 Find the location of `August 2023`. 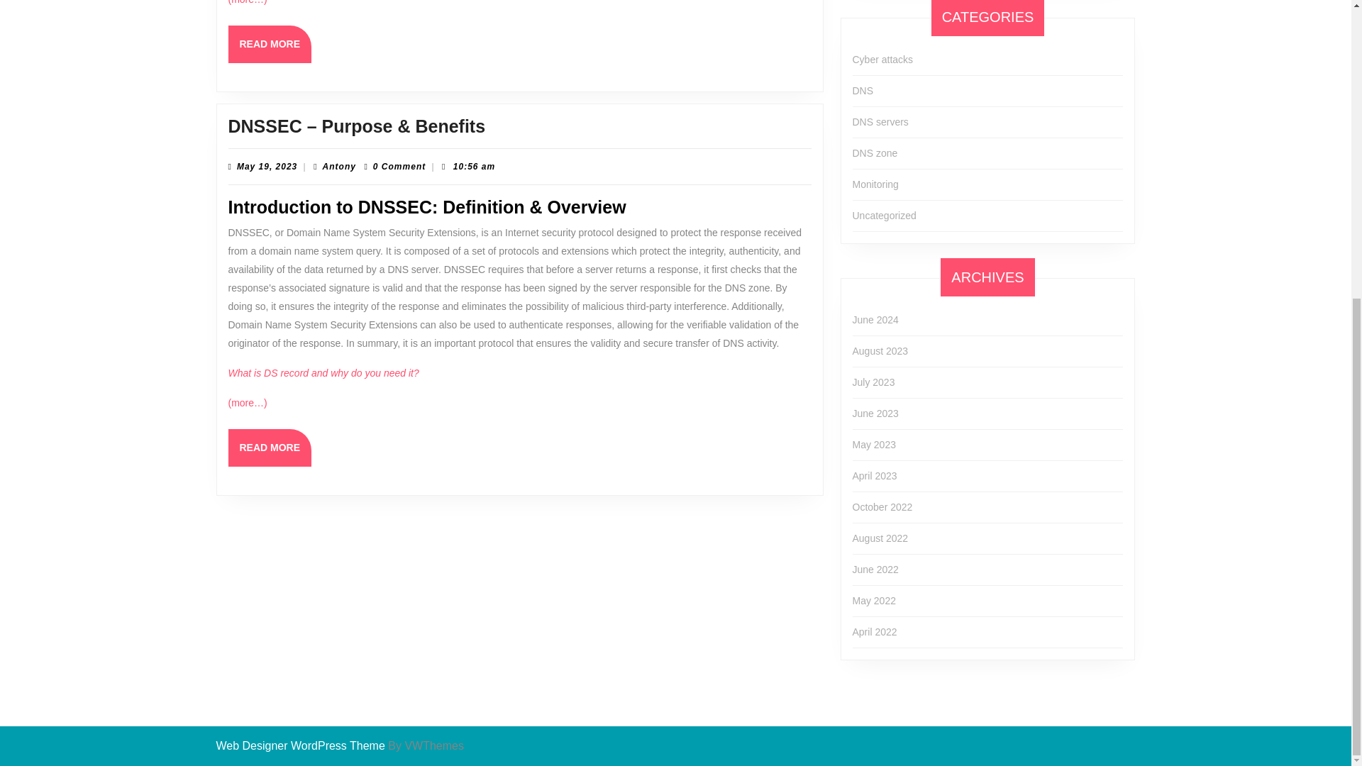

August 2023 is located at coordinates (880, 351).